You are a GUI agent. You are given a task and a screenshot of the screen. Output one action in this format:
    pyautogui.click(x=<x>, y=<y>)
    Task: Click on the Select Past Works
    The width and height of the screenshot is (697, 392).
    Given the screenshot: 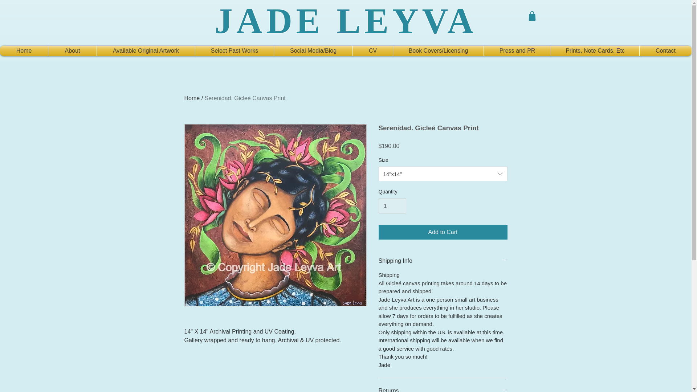 What is the action you would take?
    pyautogui.click(x=235, y=51)
    